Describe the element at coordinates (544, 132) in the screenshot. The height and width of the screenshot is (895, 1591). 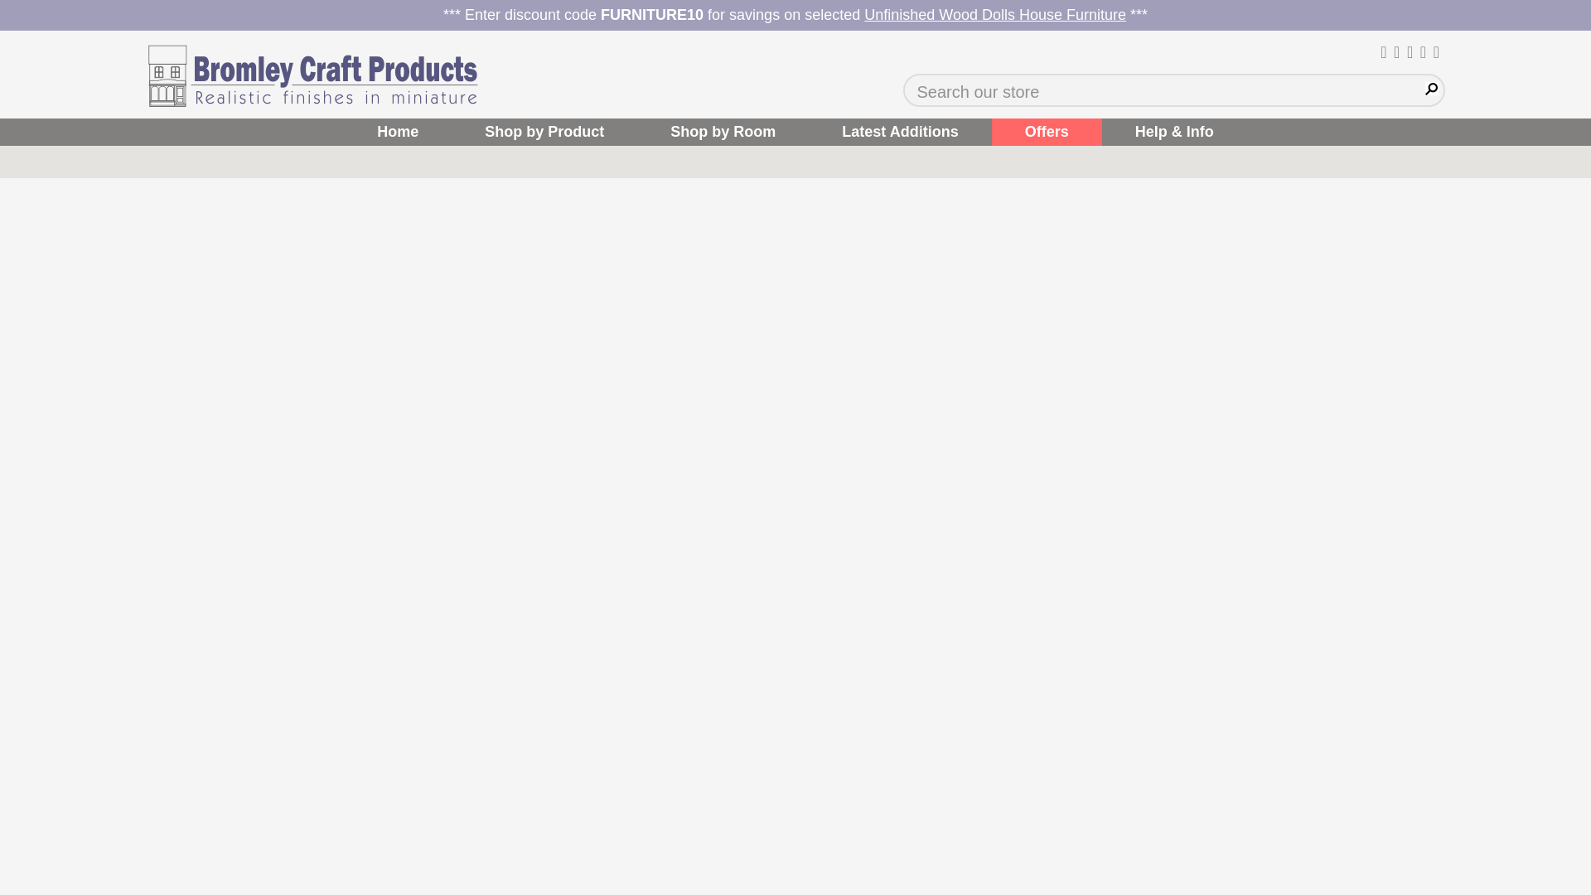
I see `Shop by Product` at that location.